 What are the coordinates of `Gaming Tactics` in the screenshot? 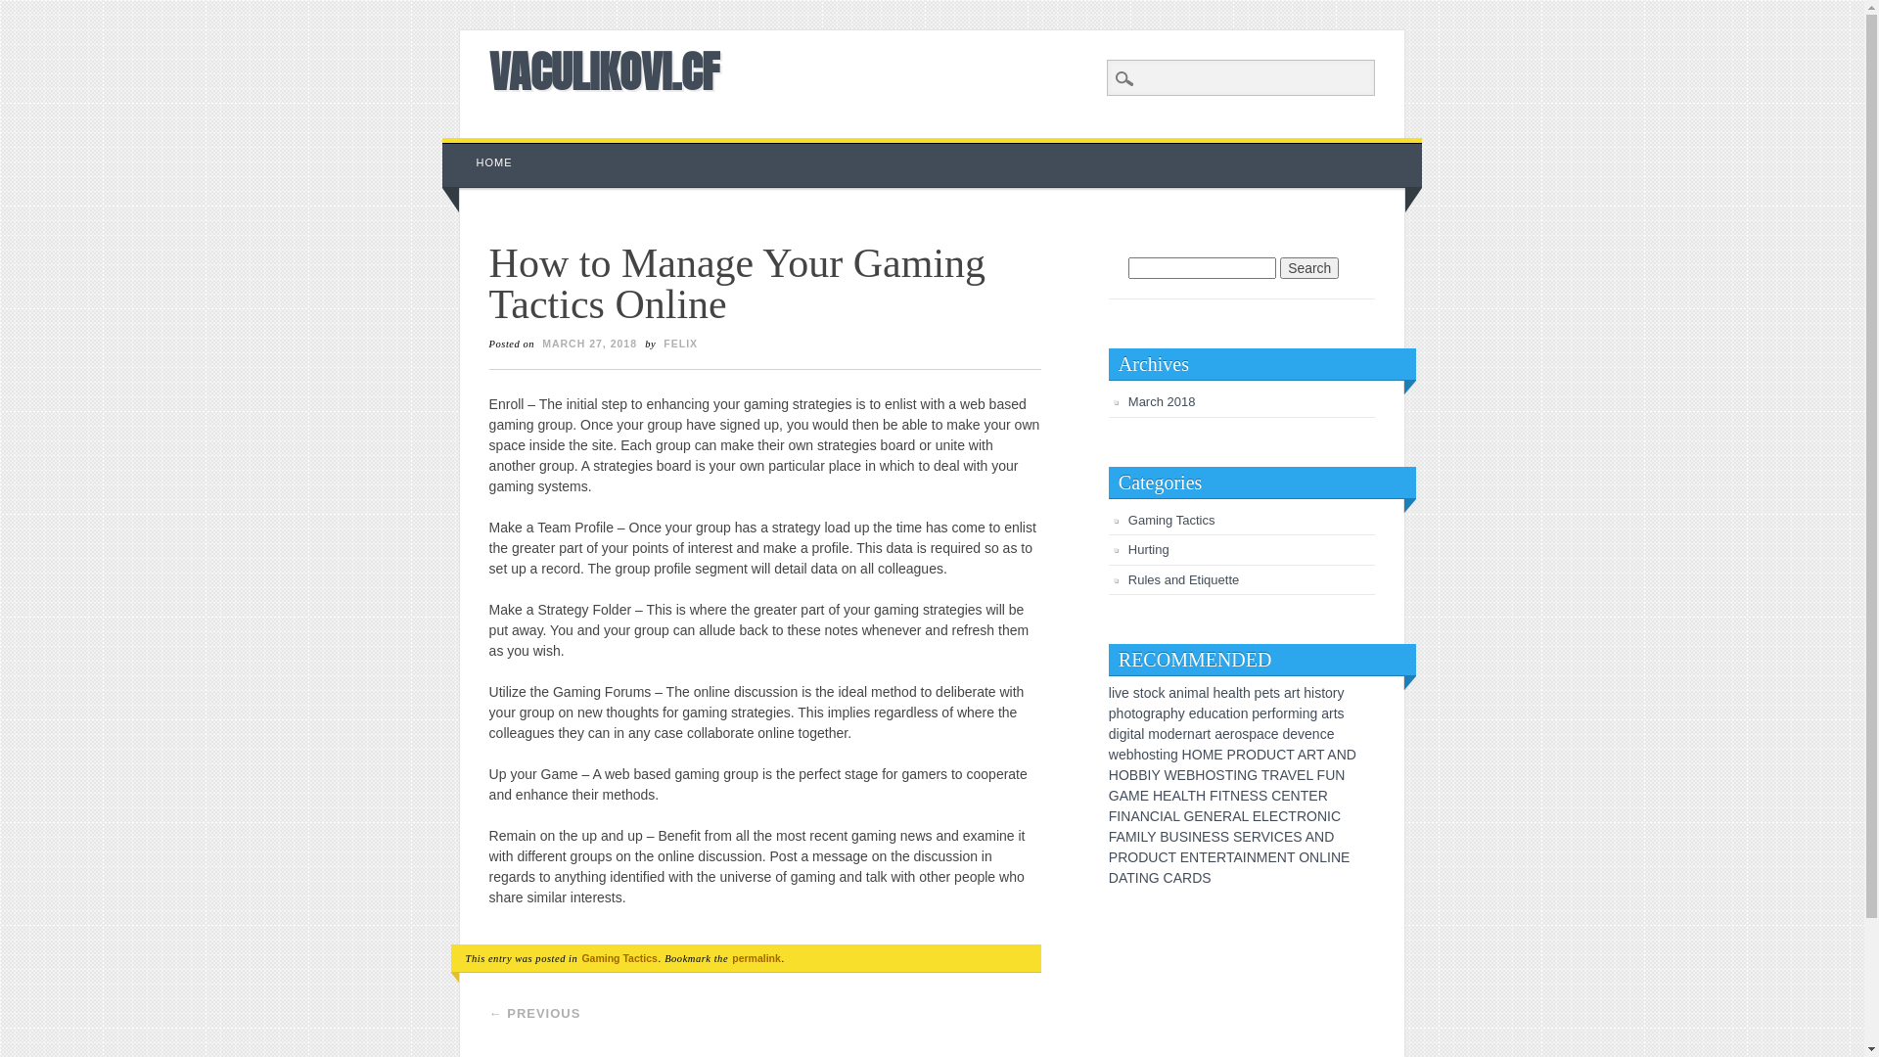 It's located at (1172, 521).